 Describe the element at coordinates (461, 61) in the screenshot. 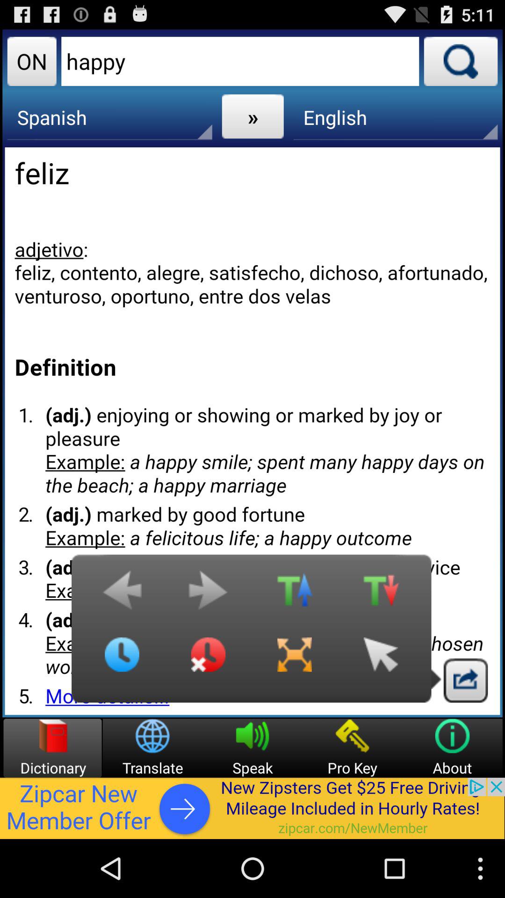

I see `searches` at that location.